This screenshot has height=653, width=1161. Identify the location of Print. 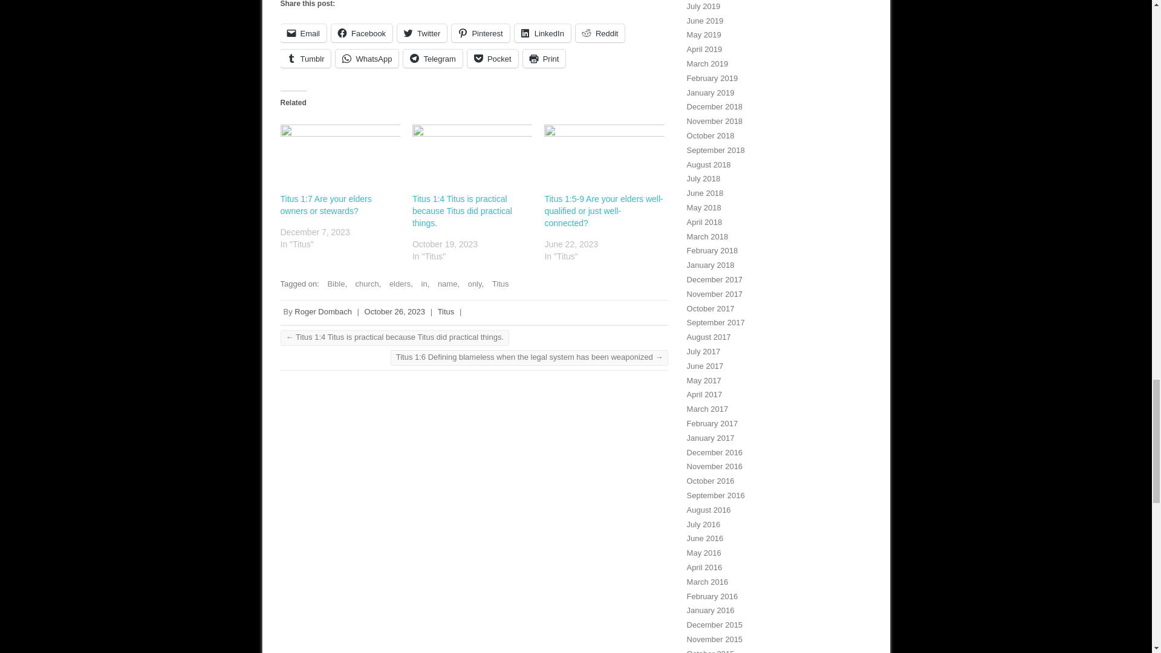
(544, 59).